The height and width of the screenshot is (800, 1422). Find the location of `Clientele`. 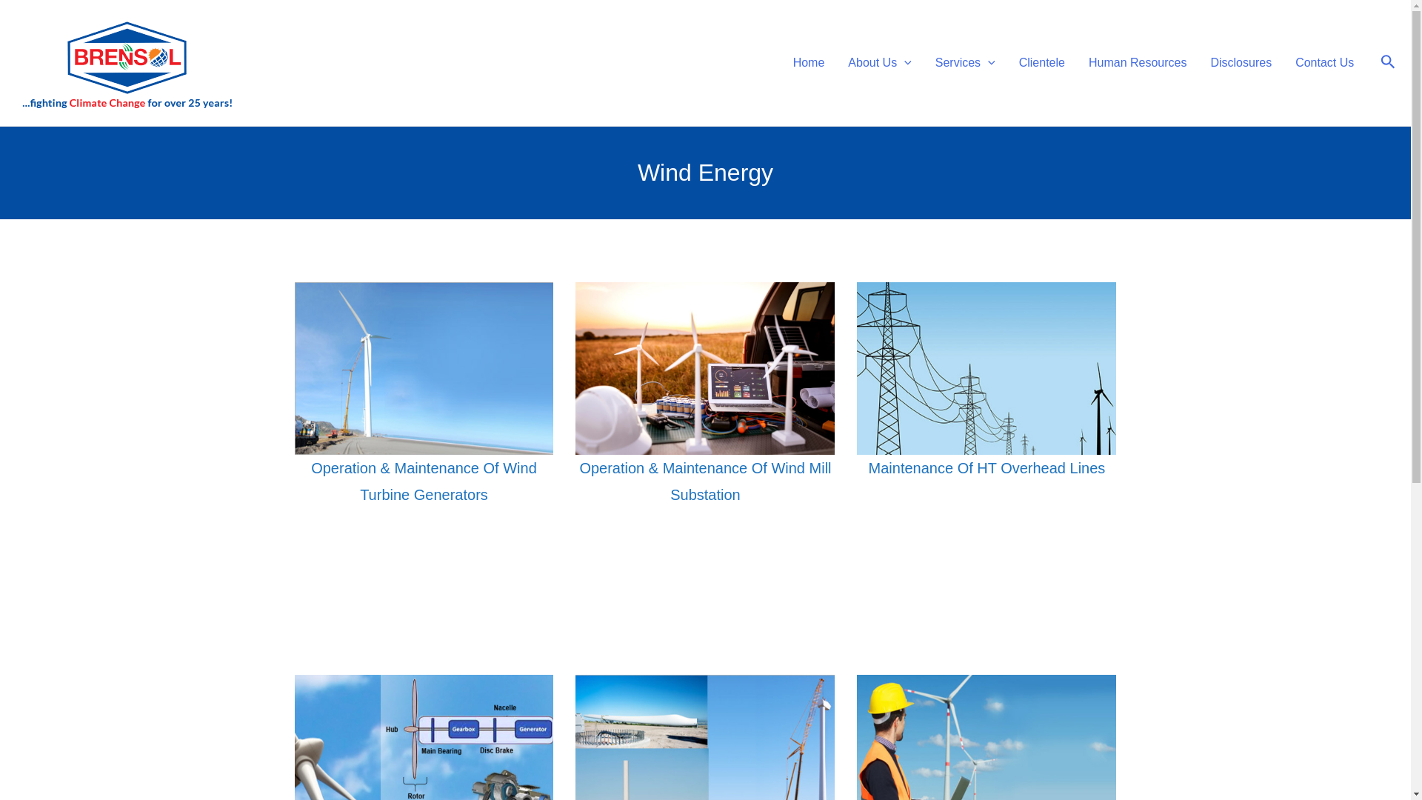

Clientele is located at coordinates (1041, 63).